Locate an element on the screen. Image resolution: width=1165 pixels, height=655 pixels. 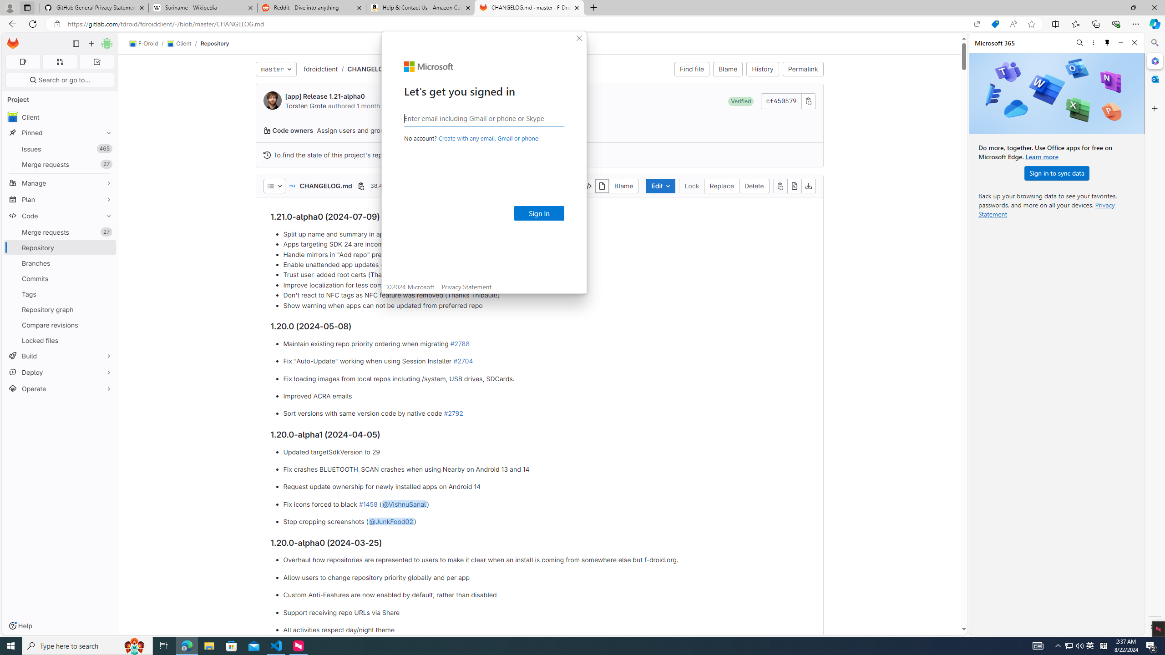
Unpin Merge requests is located at coordinates (420, 8).